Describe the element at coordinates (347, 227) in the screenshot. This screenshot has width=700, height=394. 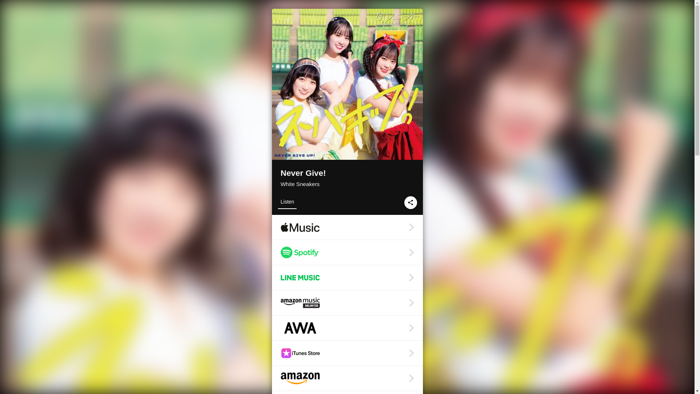
I see `Available on Apple Music` at that location.